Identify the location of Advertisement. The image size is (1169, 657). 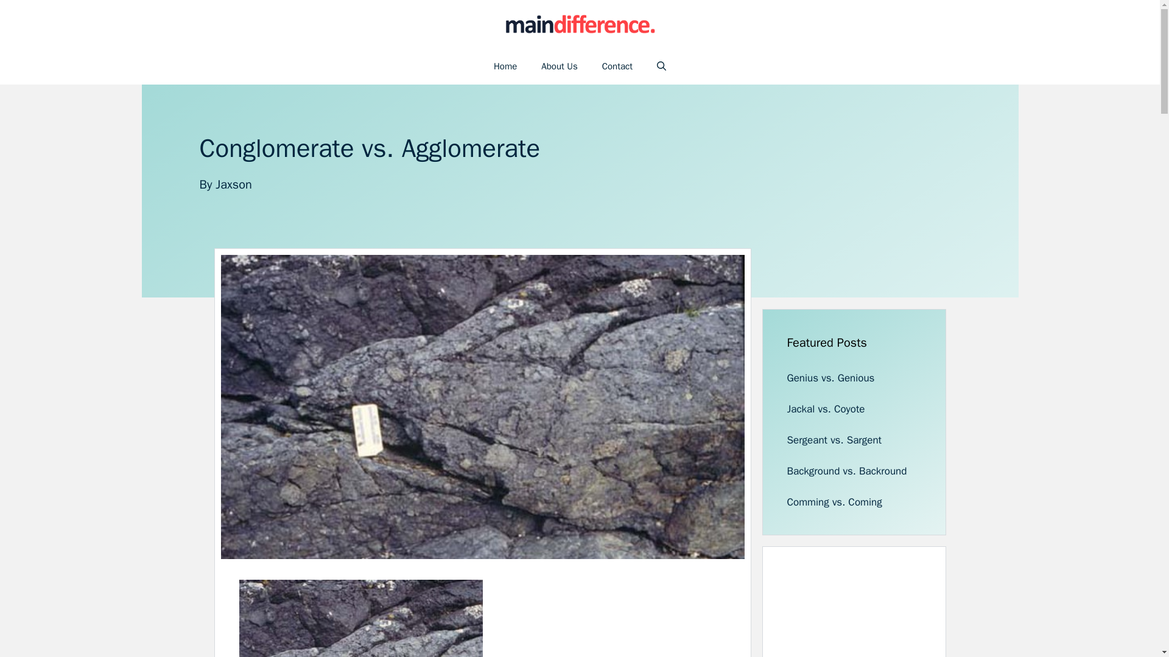
(878, 614).